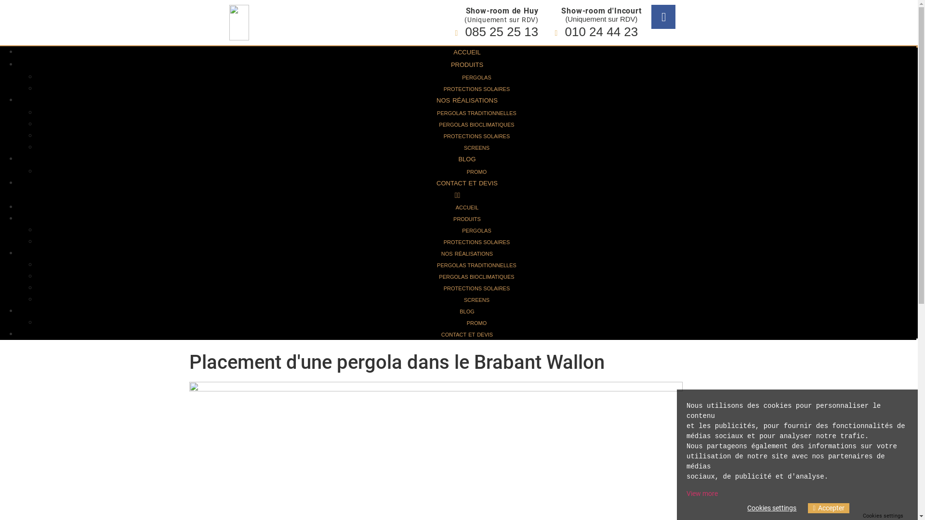 The image size is (925, 520). What do you see at coordinates (477, 265) in the screenshot?
I see `PERGOLAS TRADITIONNELLES` at bounding box center [477, 265].